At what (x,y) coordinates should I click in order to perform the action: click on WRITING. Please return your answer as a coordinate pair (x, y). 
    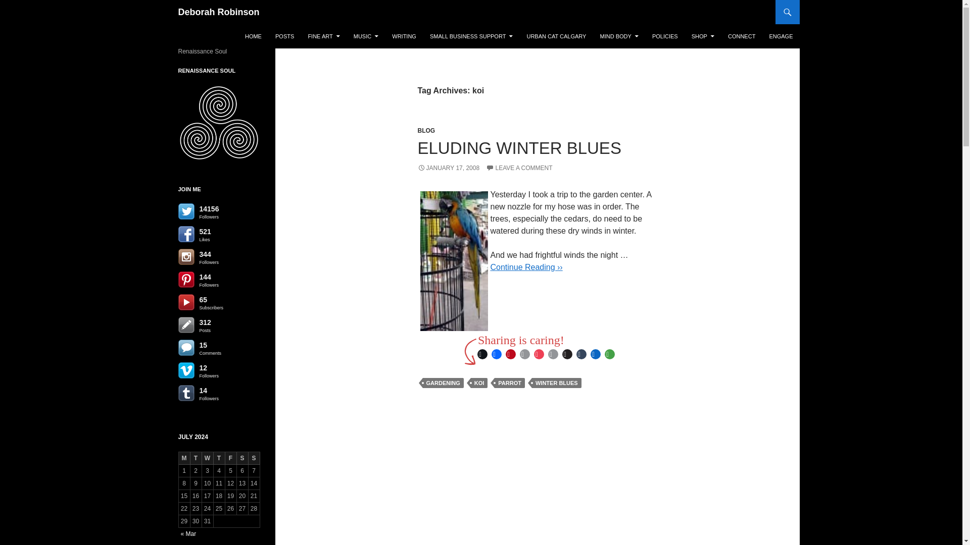
    Looking at the image, I should click on (404, 36).